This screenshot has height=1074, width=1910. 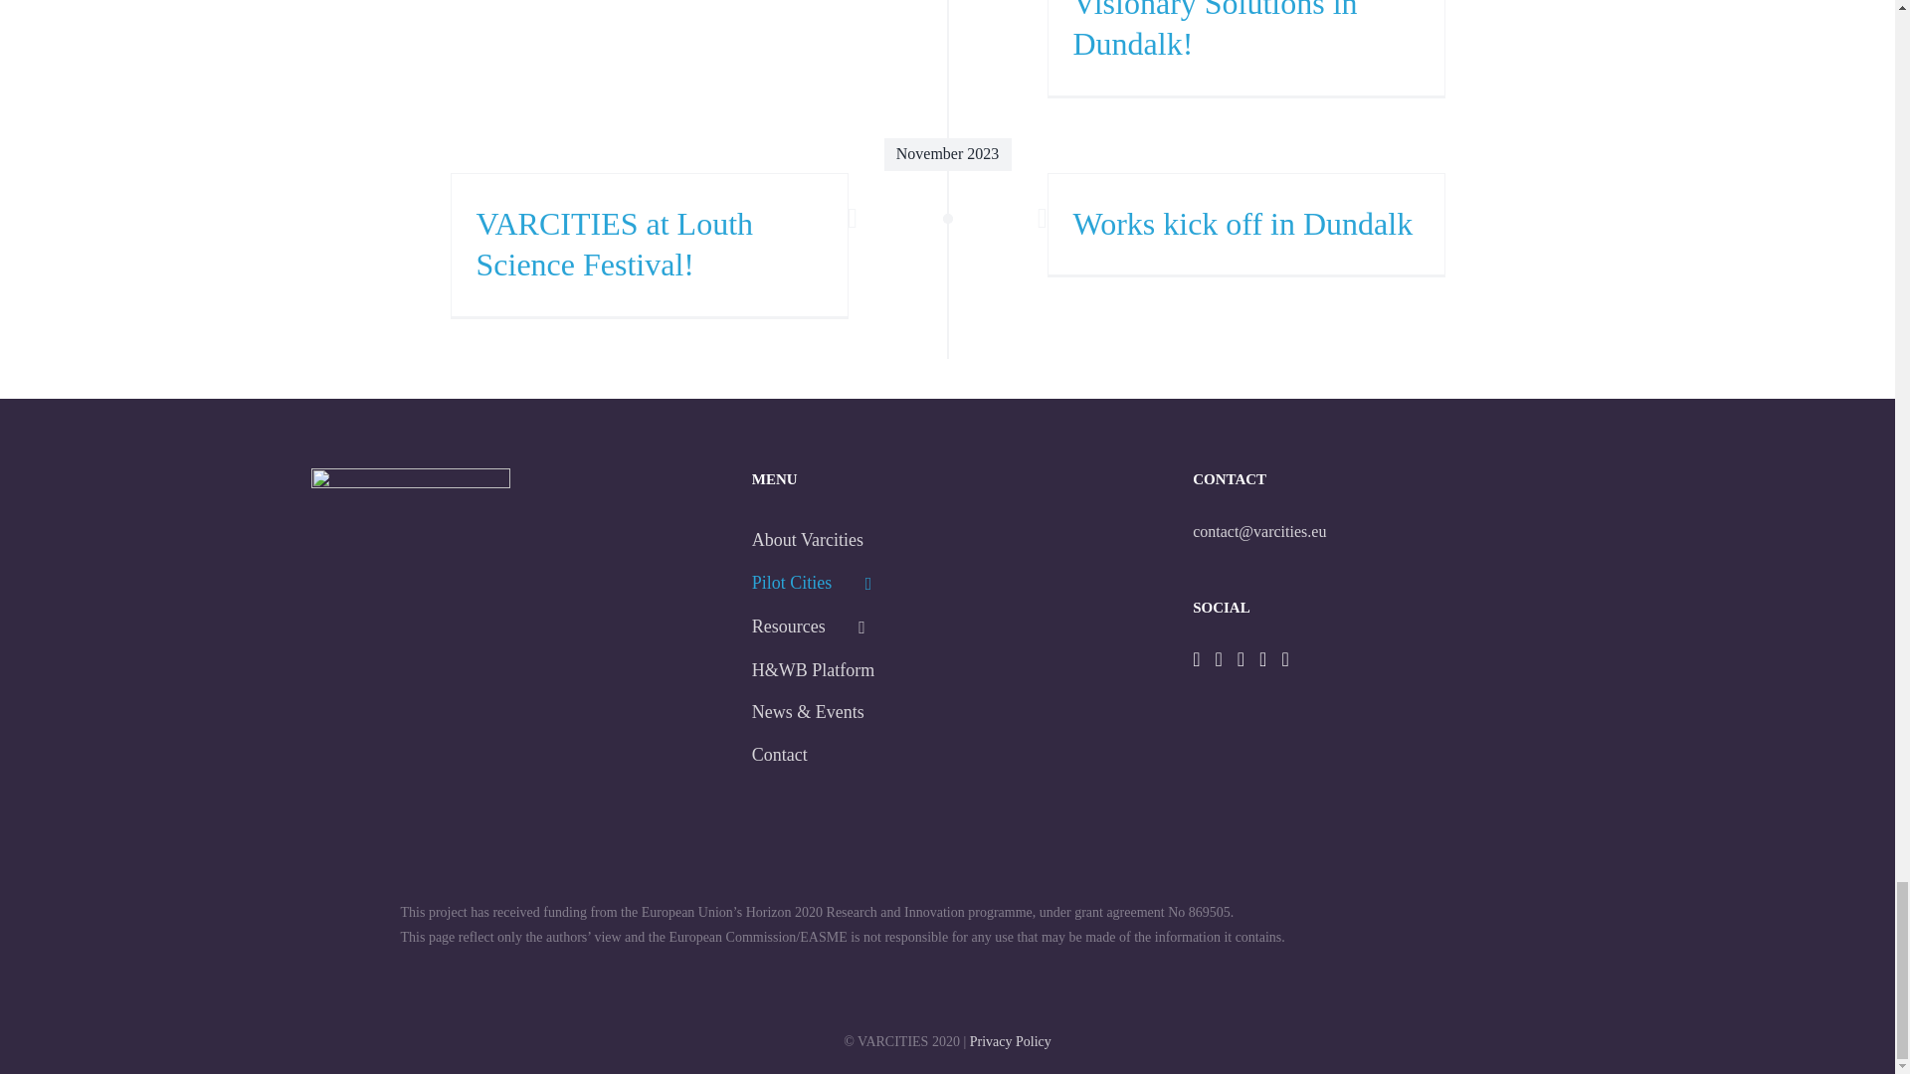 What do you see at coordinates (947, 539) in the screenshot?
I see `About Varcities` at bounding box center [947, 539].